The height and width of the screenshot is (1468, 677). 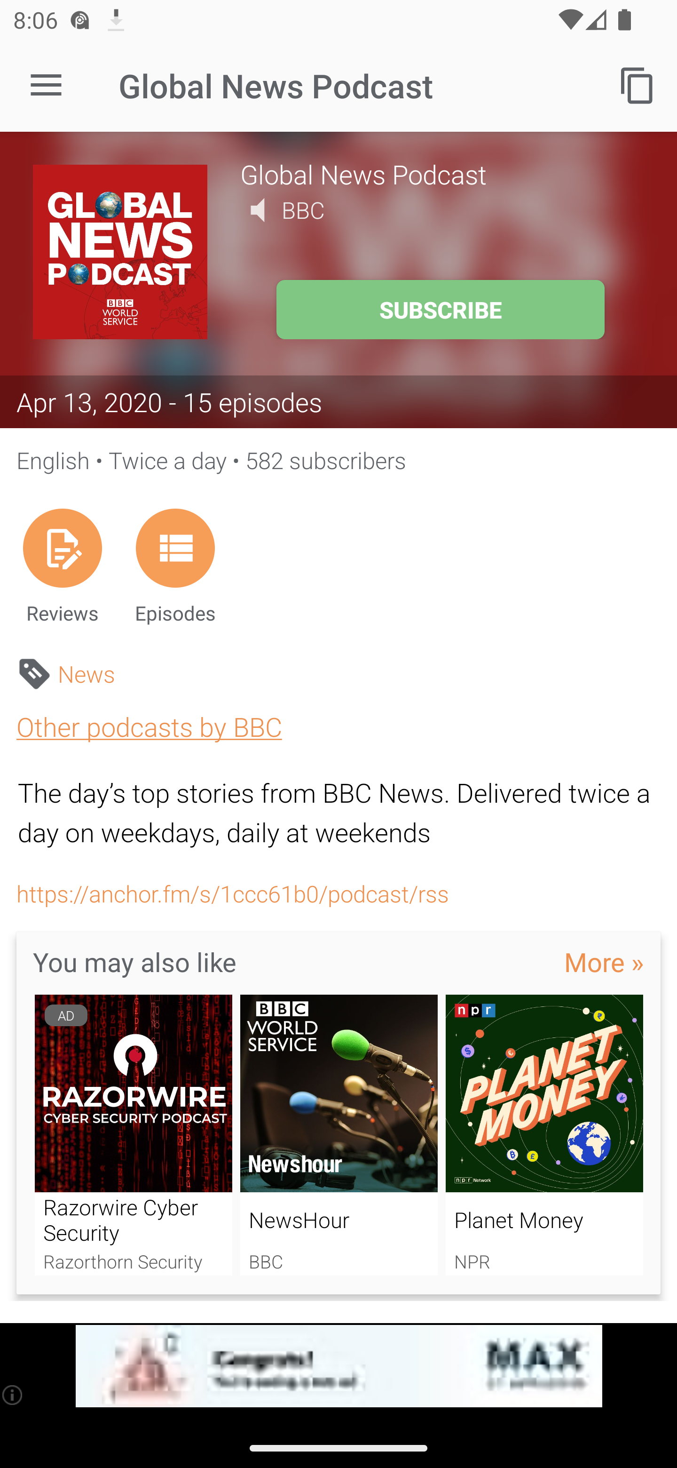 I want to click on Copy feed url to clipboard, so click(x=638, y=85).